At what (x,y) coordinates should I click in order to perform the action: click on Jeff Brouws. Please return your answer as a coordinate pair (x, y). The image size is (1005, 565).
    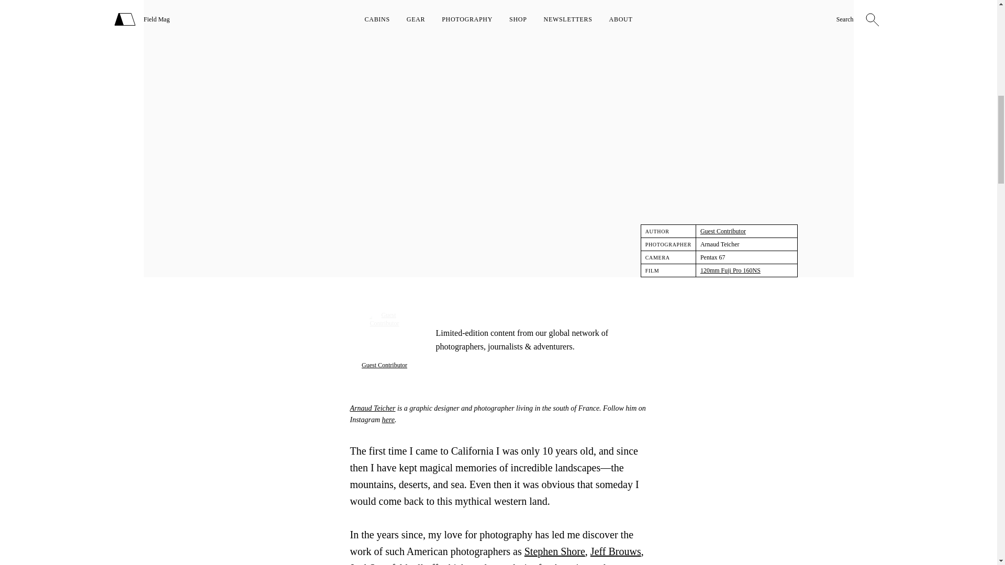
    Looking at the image, I should click on (616, 551).